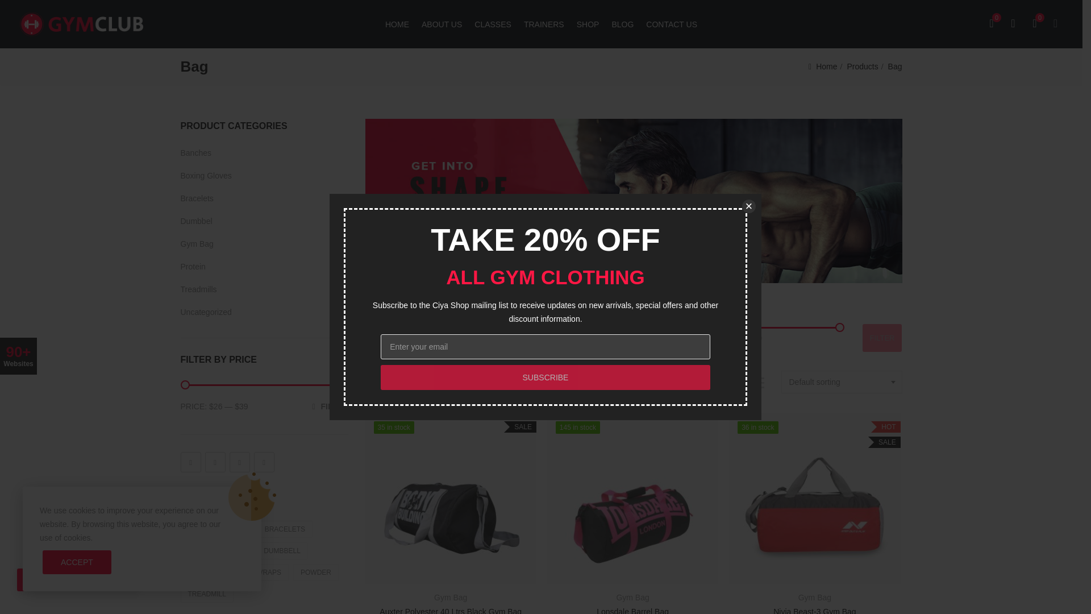 This screenshot has height=614, width=1091. Describe the element at coordinates (759, 383) in the screenshot. I see `List view` at that location.